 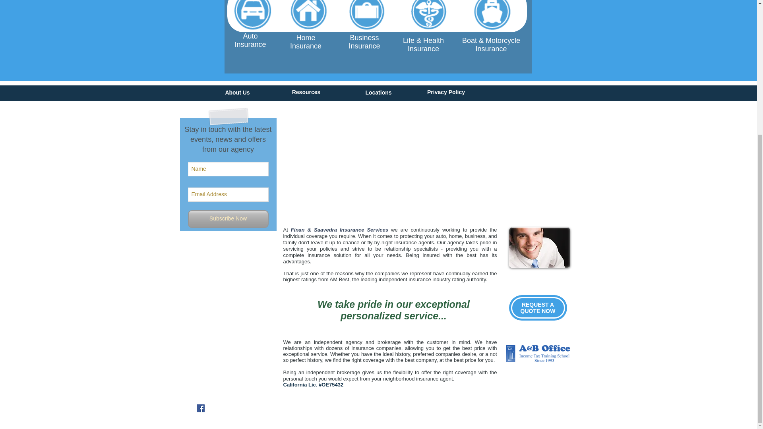 I want to click on Auto, so click(x=228, y=219).